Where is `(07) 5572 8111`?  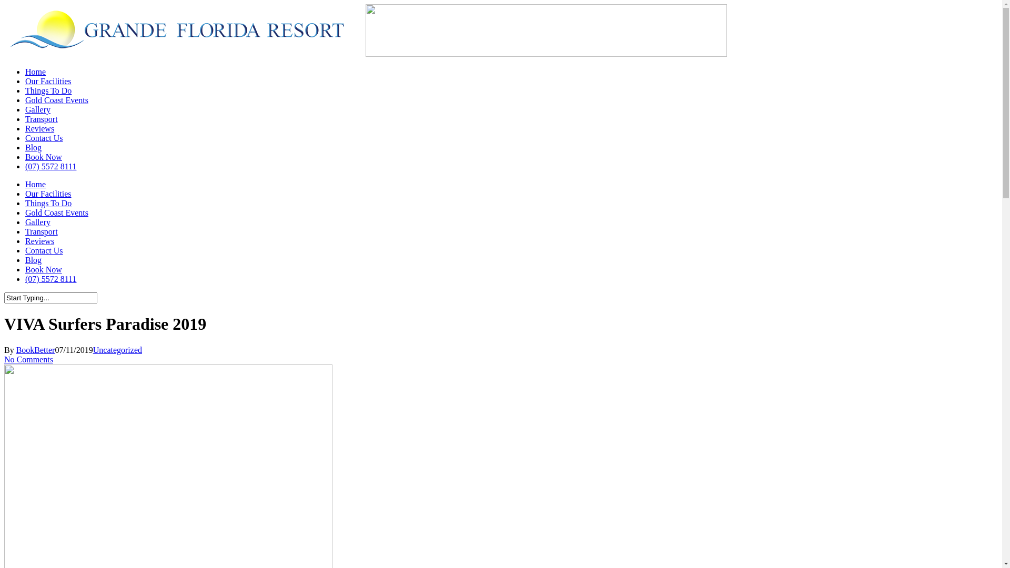
(07) 5572 8111 is located at coordinates (50, 279).